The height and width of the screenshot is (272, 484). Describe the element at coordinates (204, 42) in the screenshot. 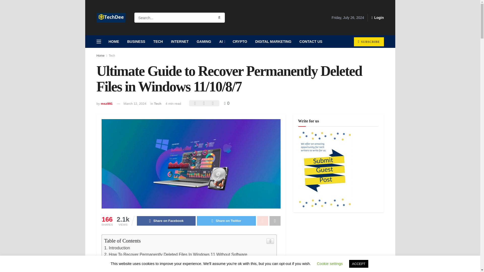

I see `GAMING` at that location.